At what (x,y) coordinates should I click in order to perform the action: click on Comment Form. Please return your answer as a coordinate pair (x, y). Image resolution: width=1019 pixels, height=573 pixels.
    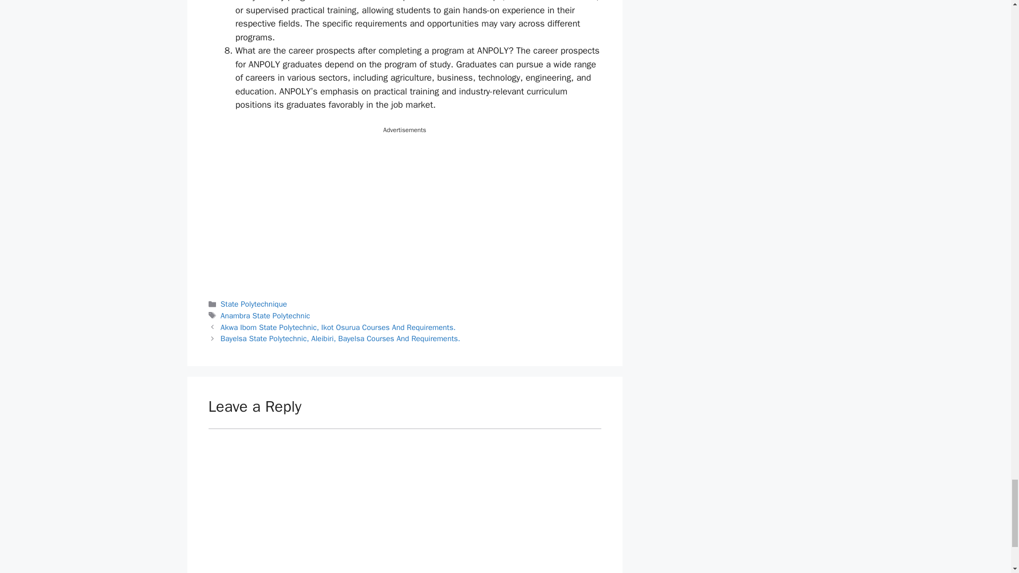
    Looking at the image, I should click on (404, 500).